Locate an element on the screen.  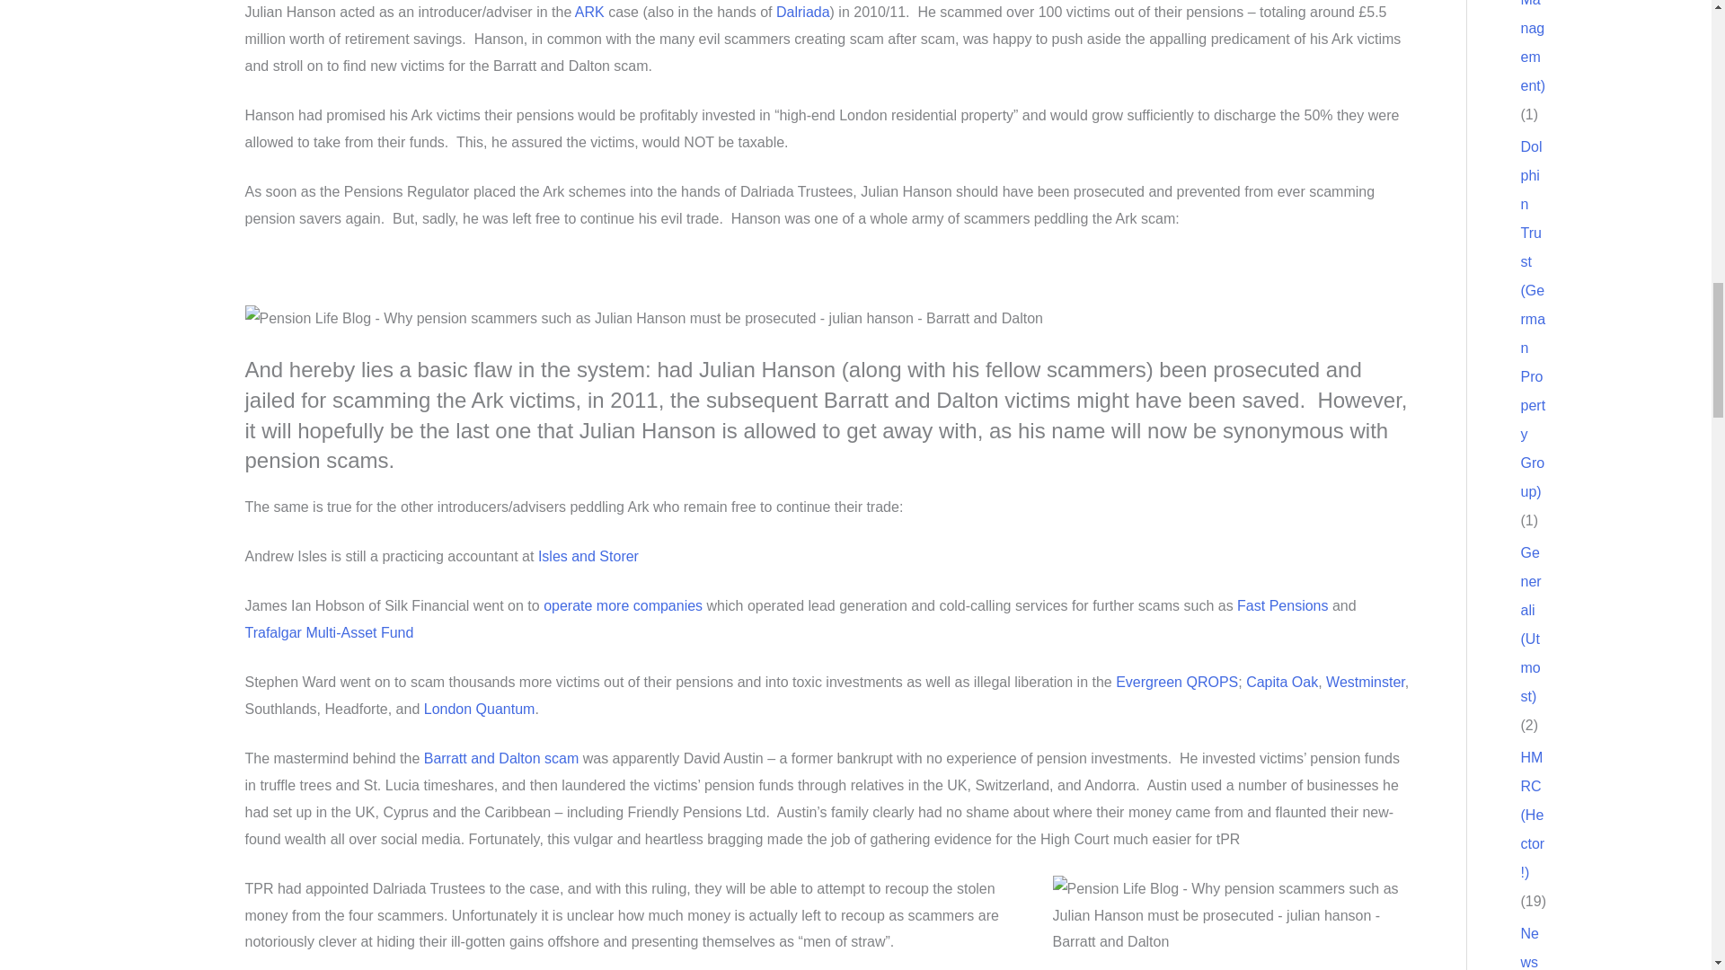
Barratt and Dalton scam is located at coordinates (501, 758).